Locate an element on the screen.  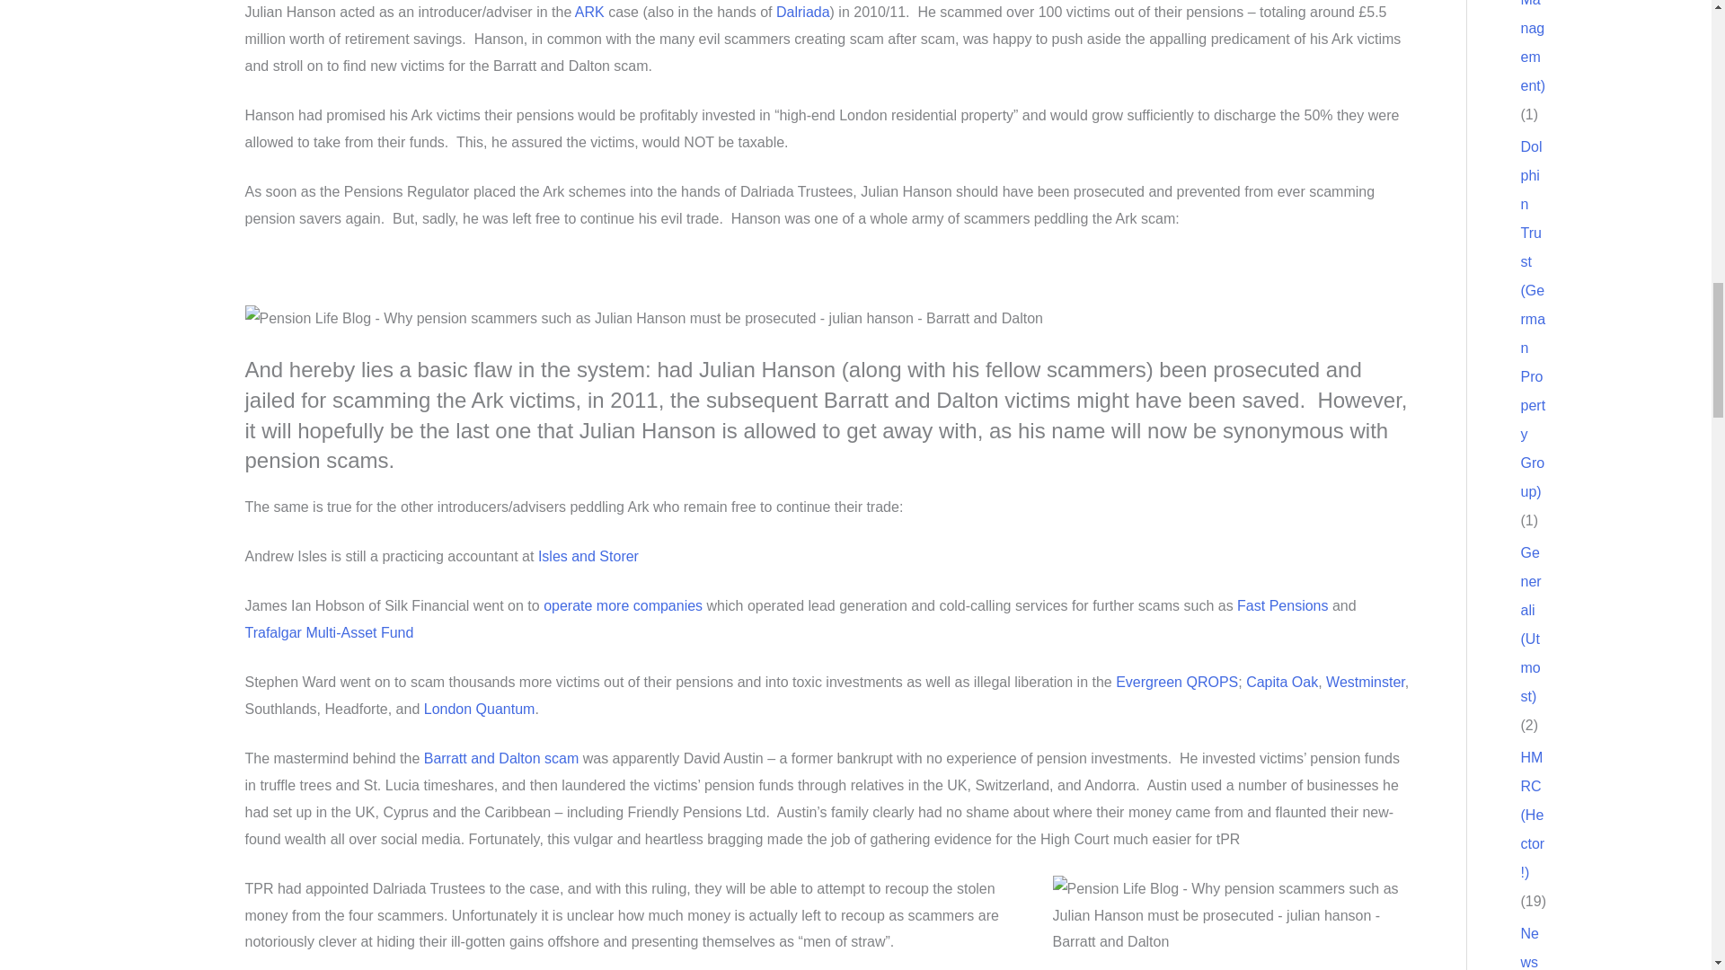
Barratt and Dalton scam is located at coordinates (501, 758).